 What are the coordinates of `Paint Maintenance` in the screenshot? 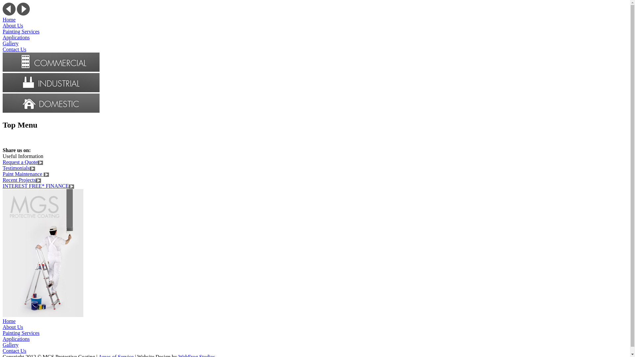 It's located at (23, 174).